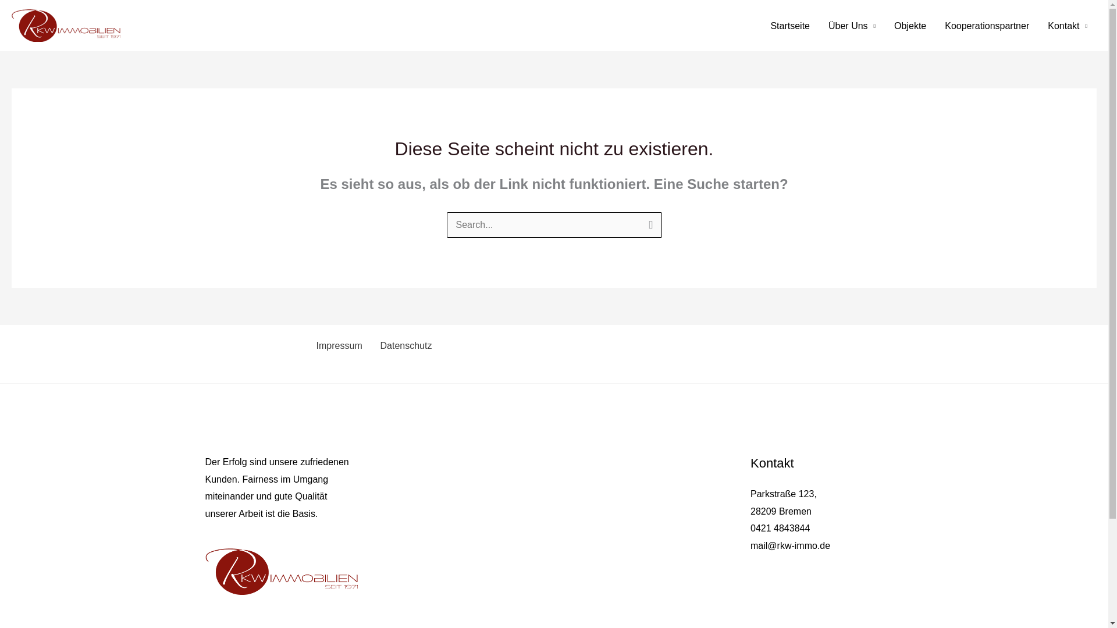 The image size is (1117, 628). I want to click on 28209 Bremen, so click(781, 511).